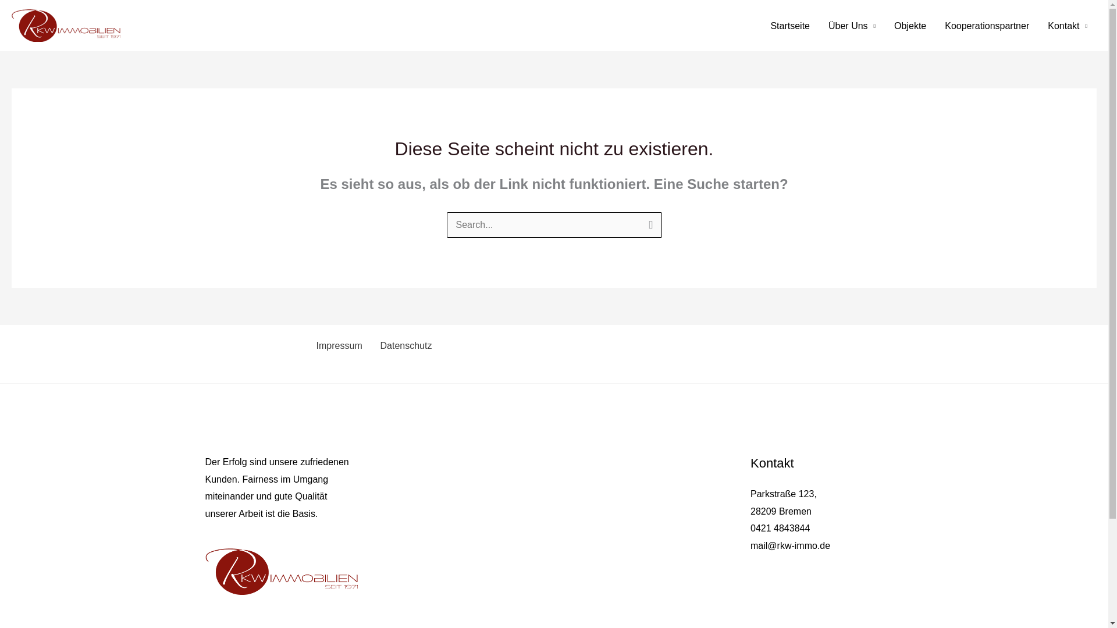 The image size is (1117, 628). I want to click on 28209 Bremen, so click(781, 511).